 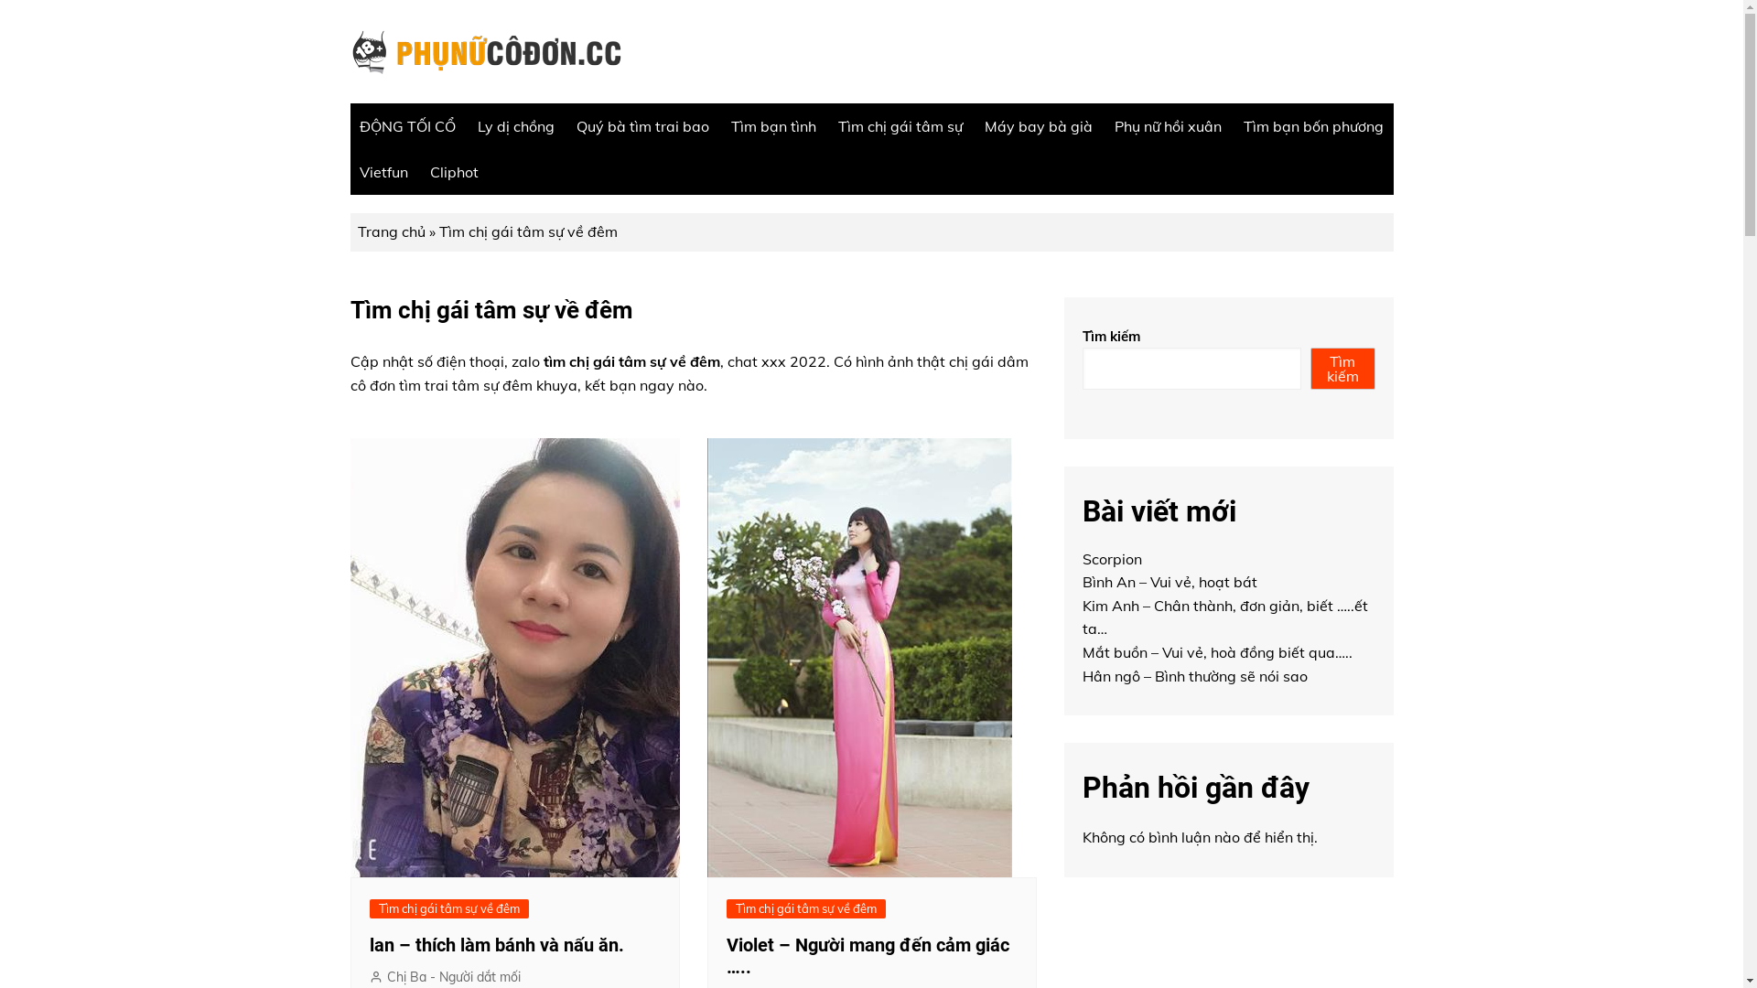 What do you see at coordinates (1111, 559) in the screenshot?
I see `Scorpion` at bounding box center [1111, 559].